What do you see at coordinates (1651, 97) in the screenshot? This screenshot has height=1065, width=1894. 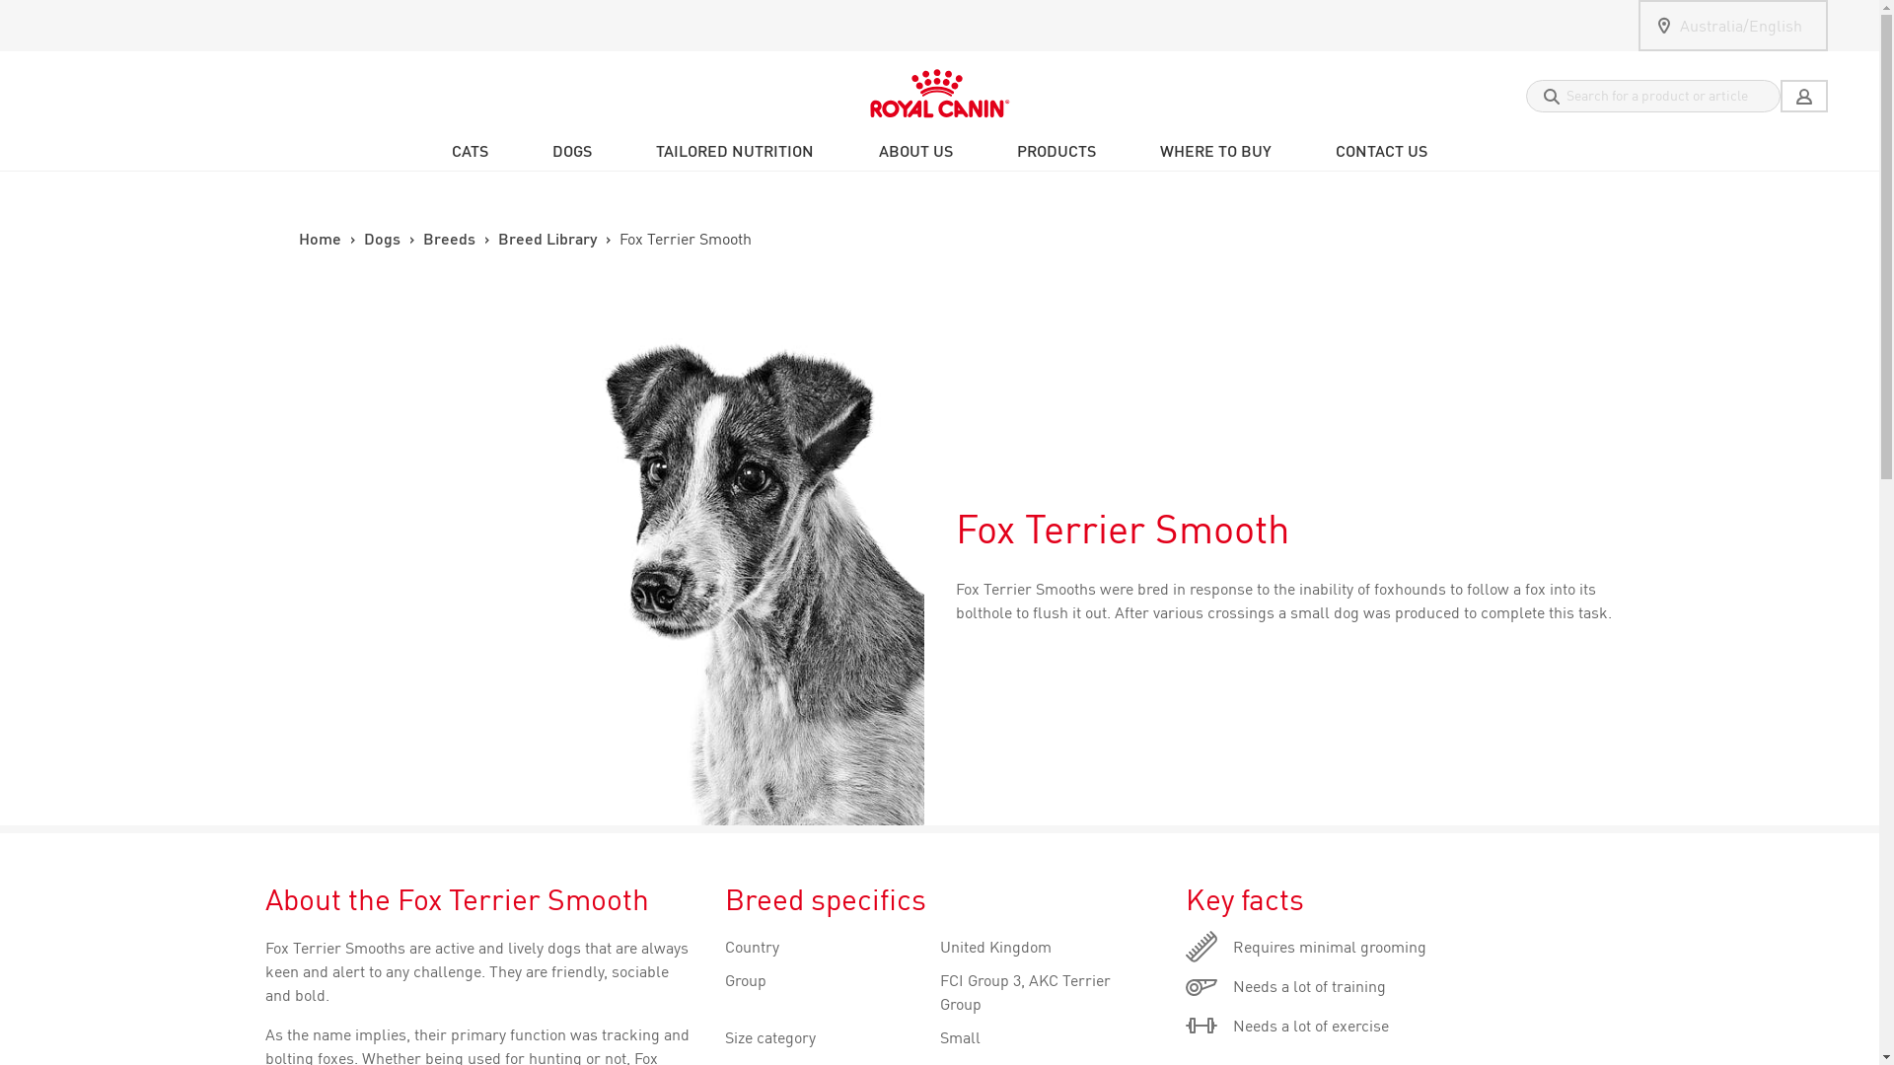 I see `Search for a product or article` at bounding box center [1651, 97].